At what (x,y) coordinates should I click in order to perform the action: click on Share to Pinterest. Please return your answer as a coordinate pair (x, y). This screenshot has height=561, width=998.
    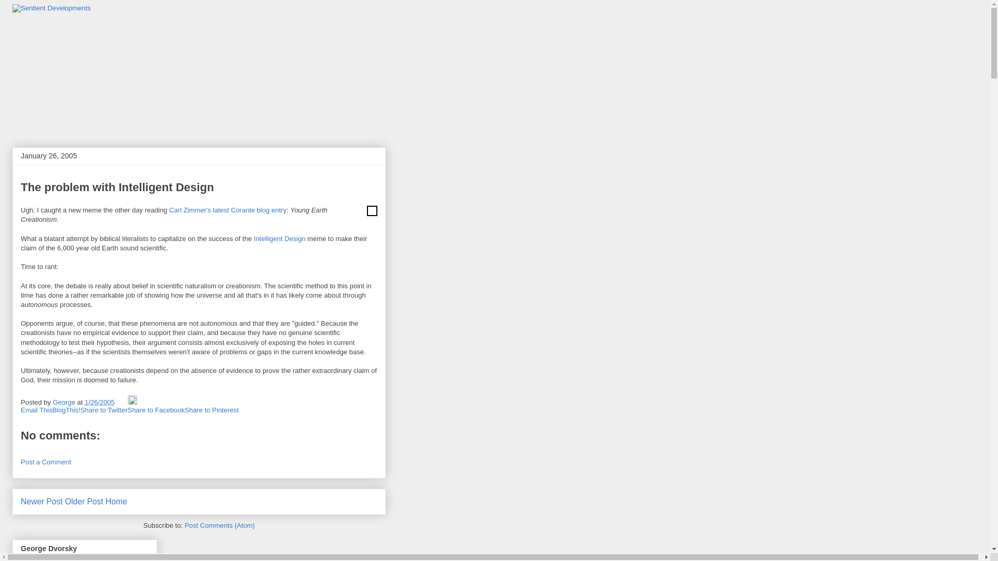
    Looking at the image, I should click on (211, 410).